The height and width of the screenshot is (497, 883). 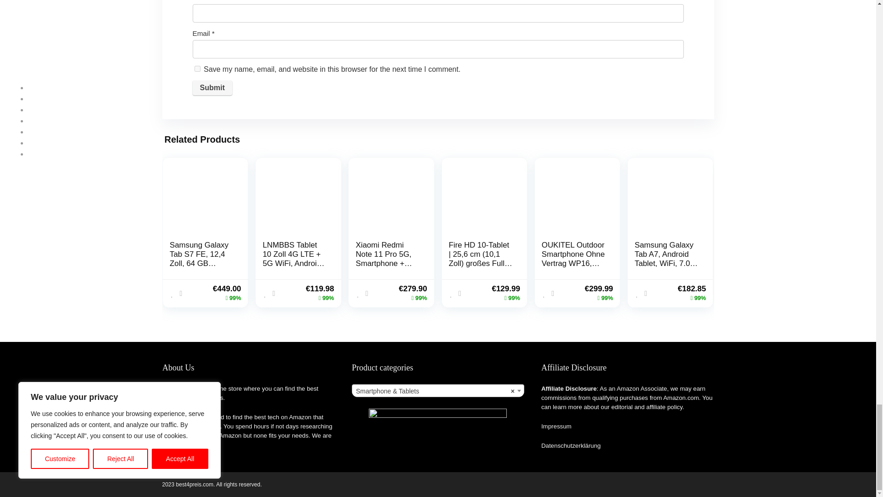 I want to click on Submit, so click(x=212, y=87).